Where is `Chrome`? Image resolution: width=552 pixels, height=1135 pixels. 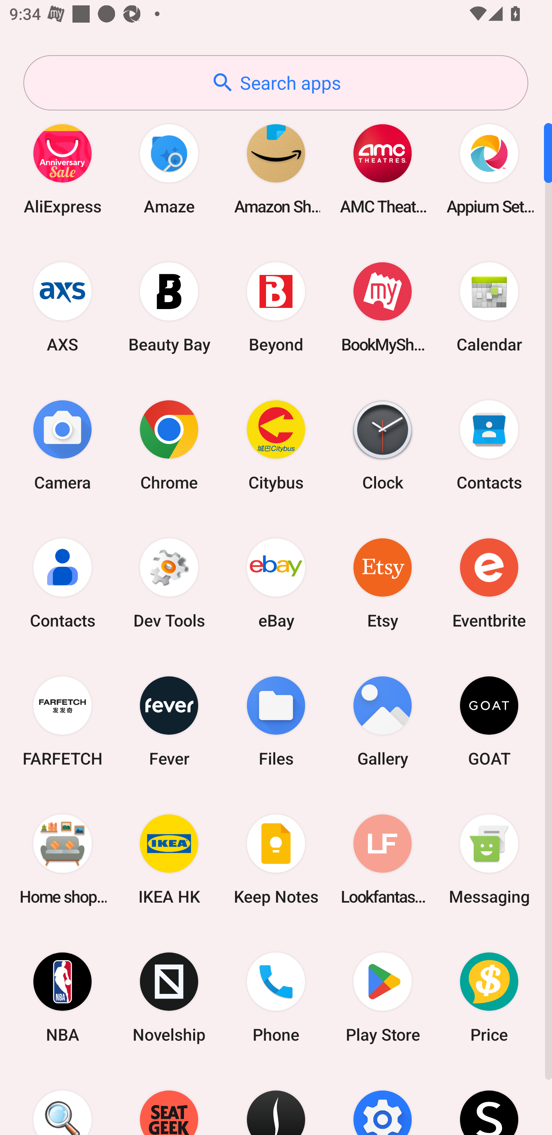 Chrome is located at coordinates (169, 445).